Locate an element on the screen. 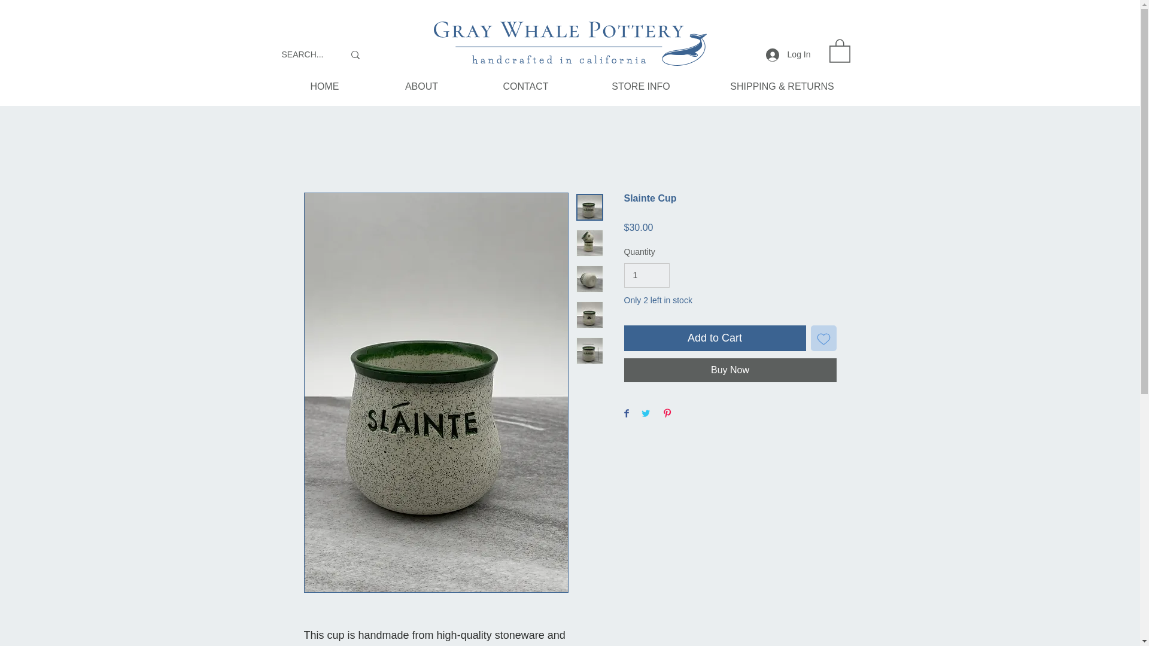 The height and width of the screenshot is (646, 1149). CONTACT is located at coordinates (525, 86).